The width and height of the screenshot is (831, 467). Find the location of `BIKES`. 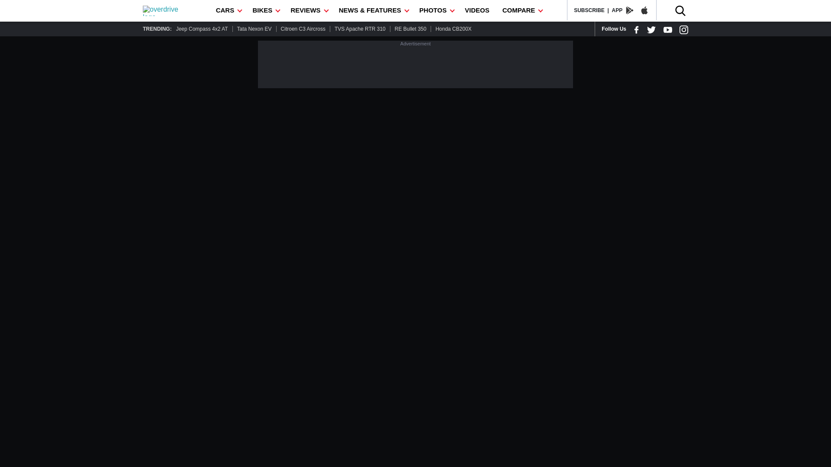

BIKES is located at coordinates (265, 10).